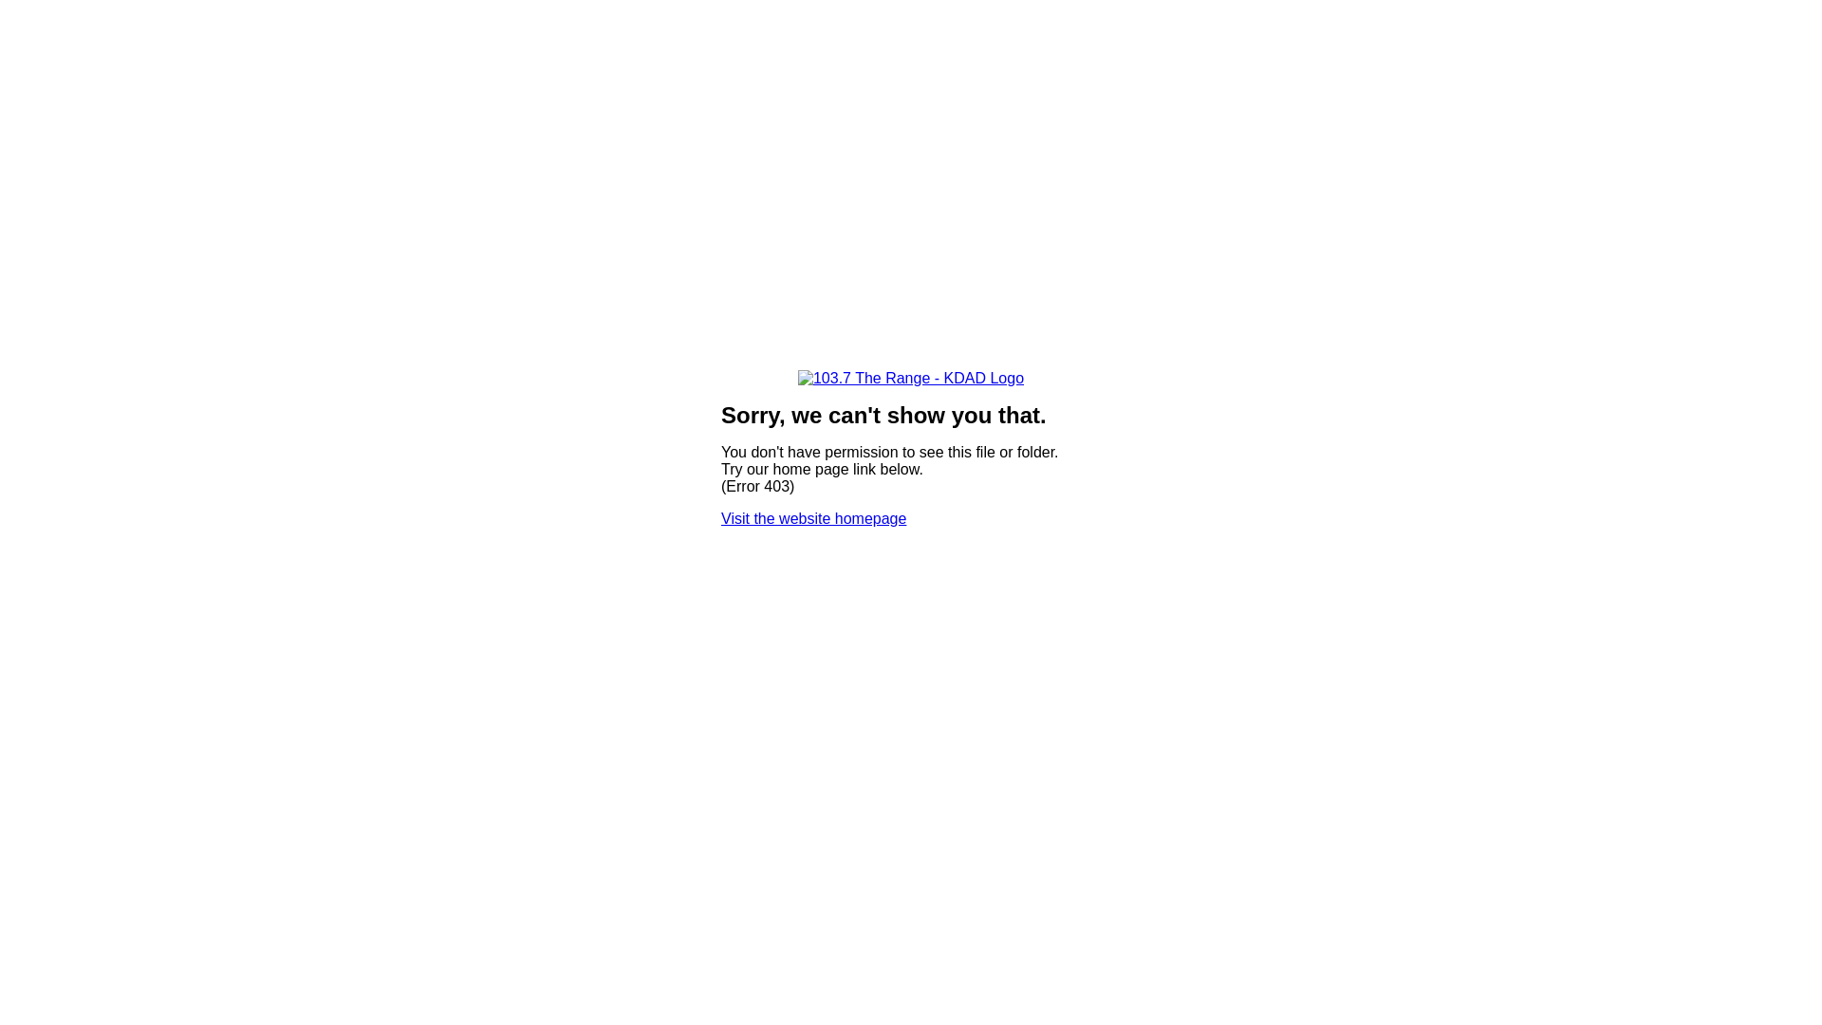  What do you see at coordinates (814, 518) in the screenshot?
I see `Visit the website homepage` at bounding box center [814, 518].